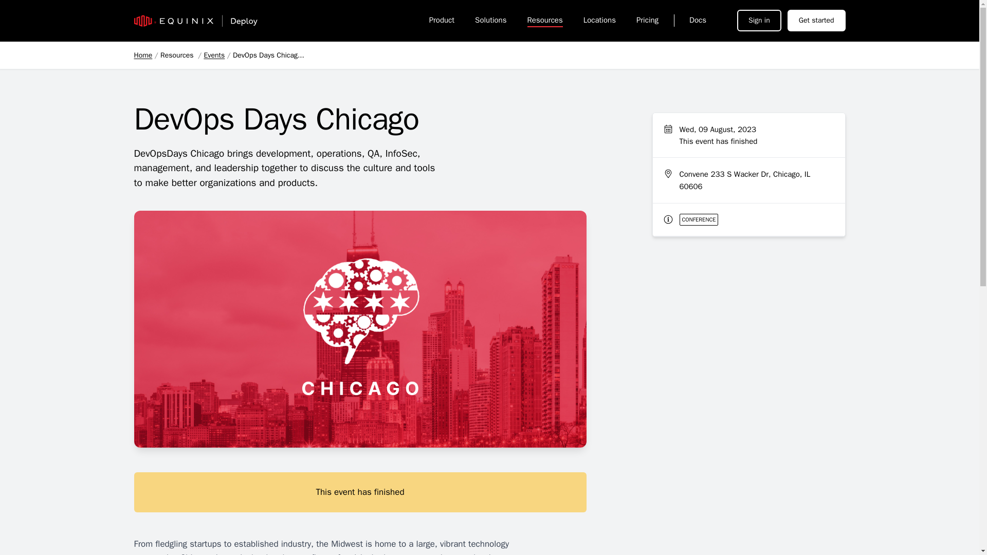 Image resolution: width=987 pixels, height=555 pixels. Describe the element at coordinates (692, 20) in the screenshot. I see `Docs` at that location.